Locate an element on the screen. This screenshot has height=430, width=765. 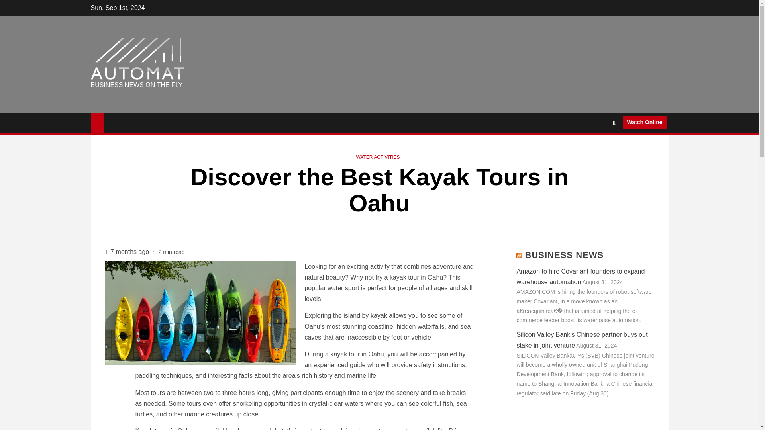
BUSINESS NEWS is located at coordinates (564, 255).